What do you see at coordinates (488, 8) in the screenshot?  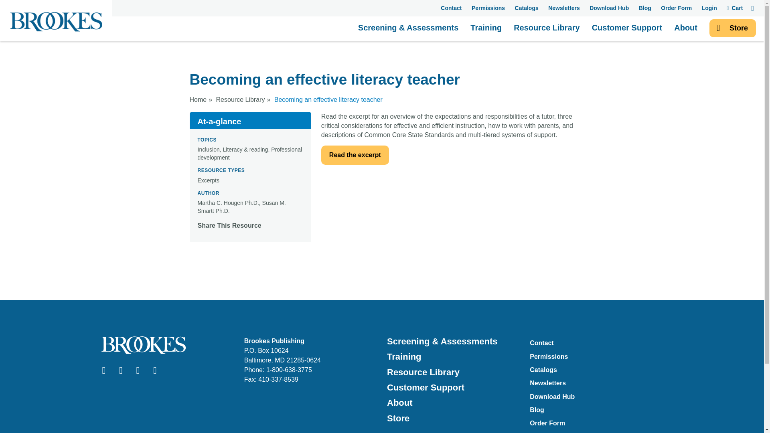 I see `Permissions` at bounding box center [488, 8].